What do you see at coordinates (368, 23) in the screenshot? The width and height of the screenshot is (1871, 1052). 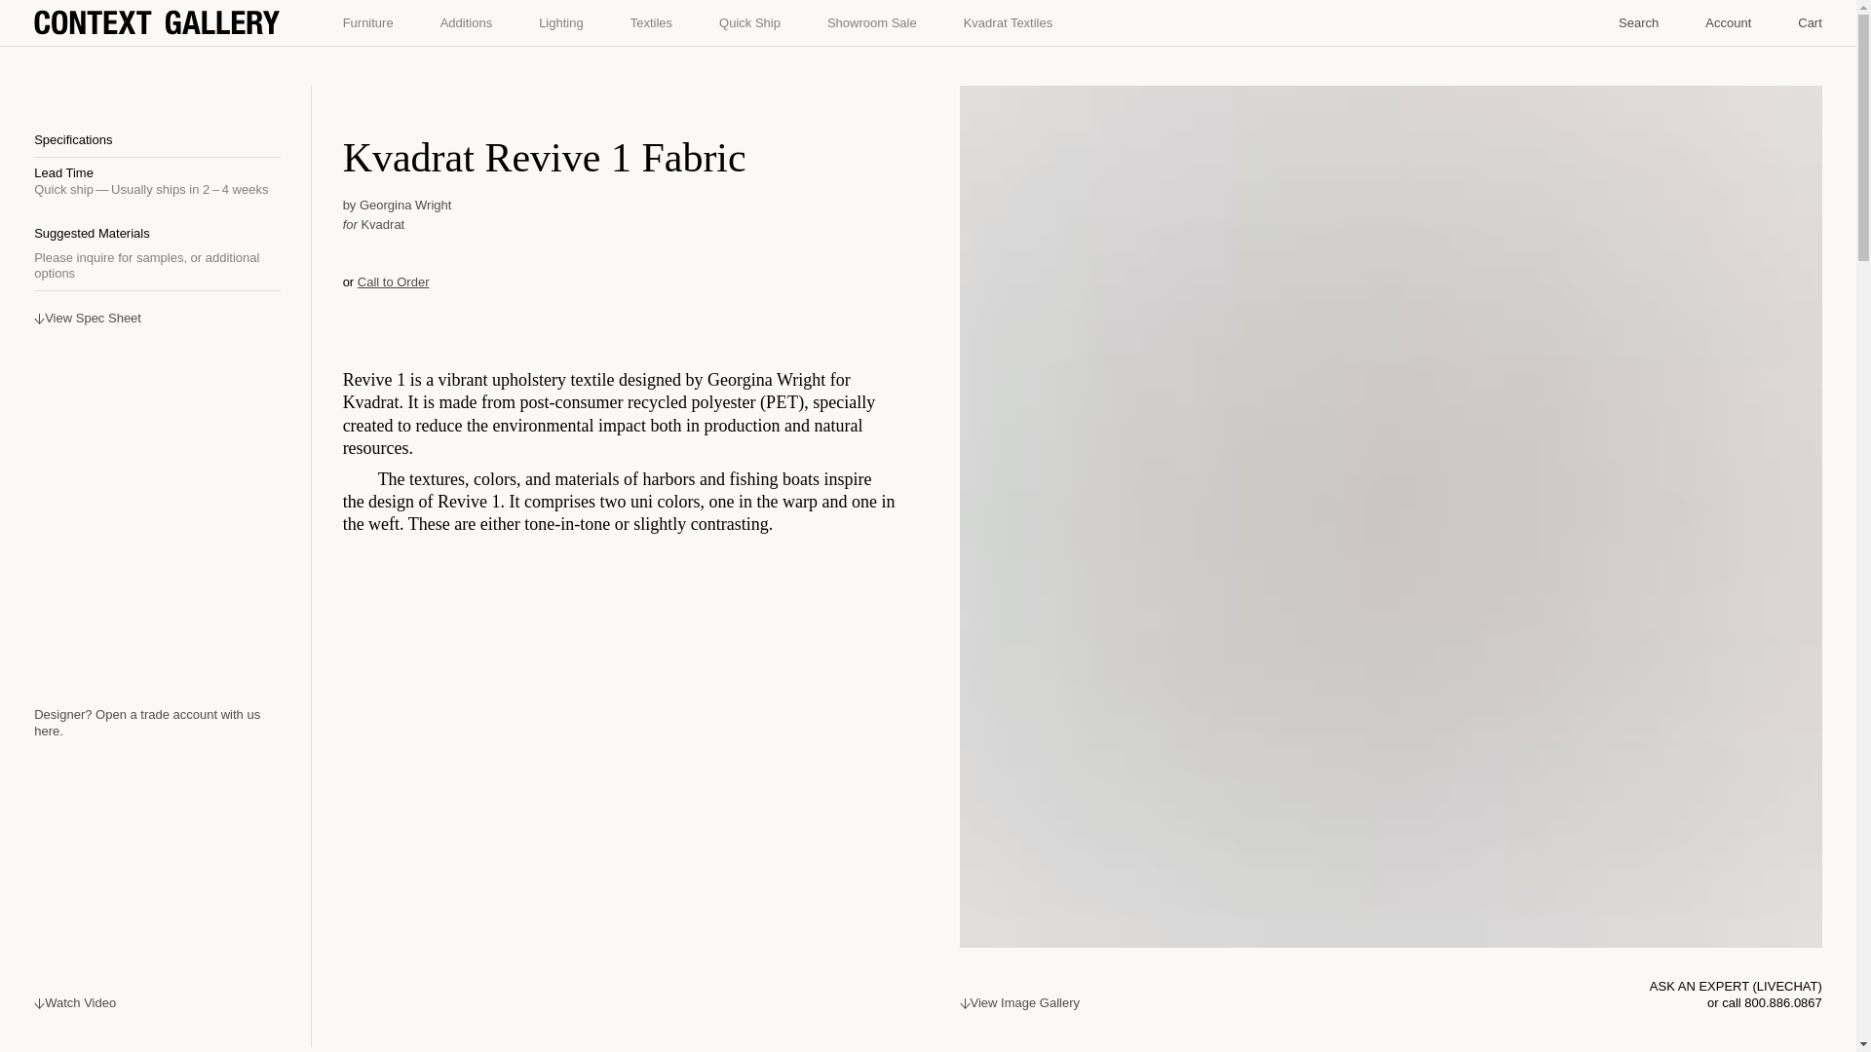 I see `Furniture` at bounding box center [368, 23].